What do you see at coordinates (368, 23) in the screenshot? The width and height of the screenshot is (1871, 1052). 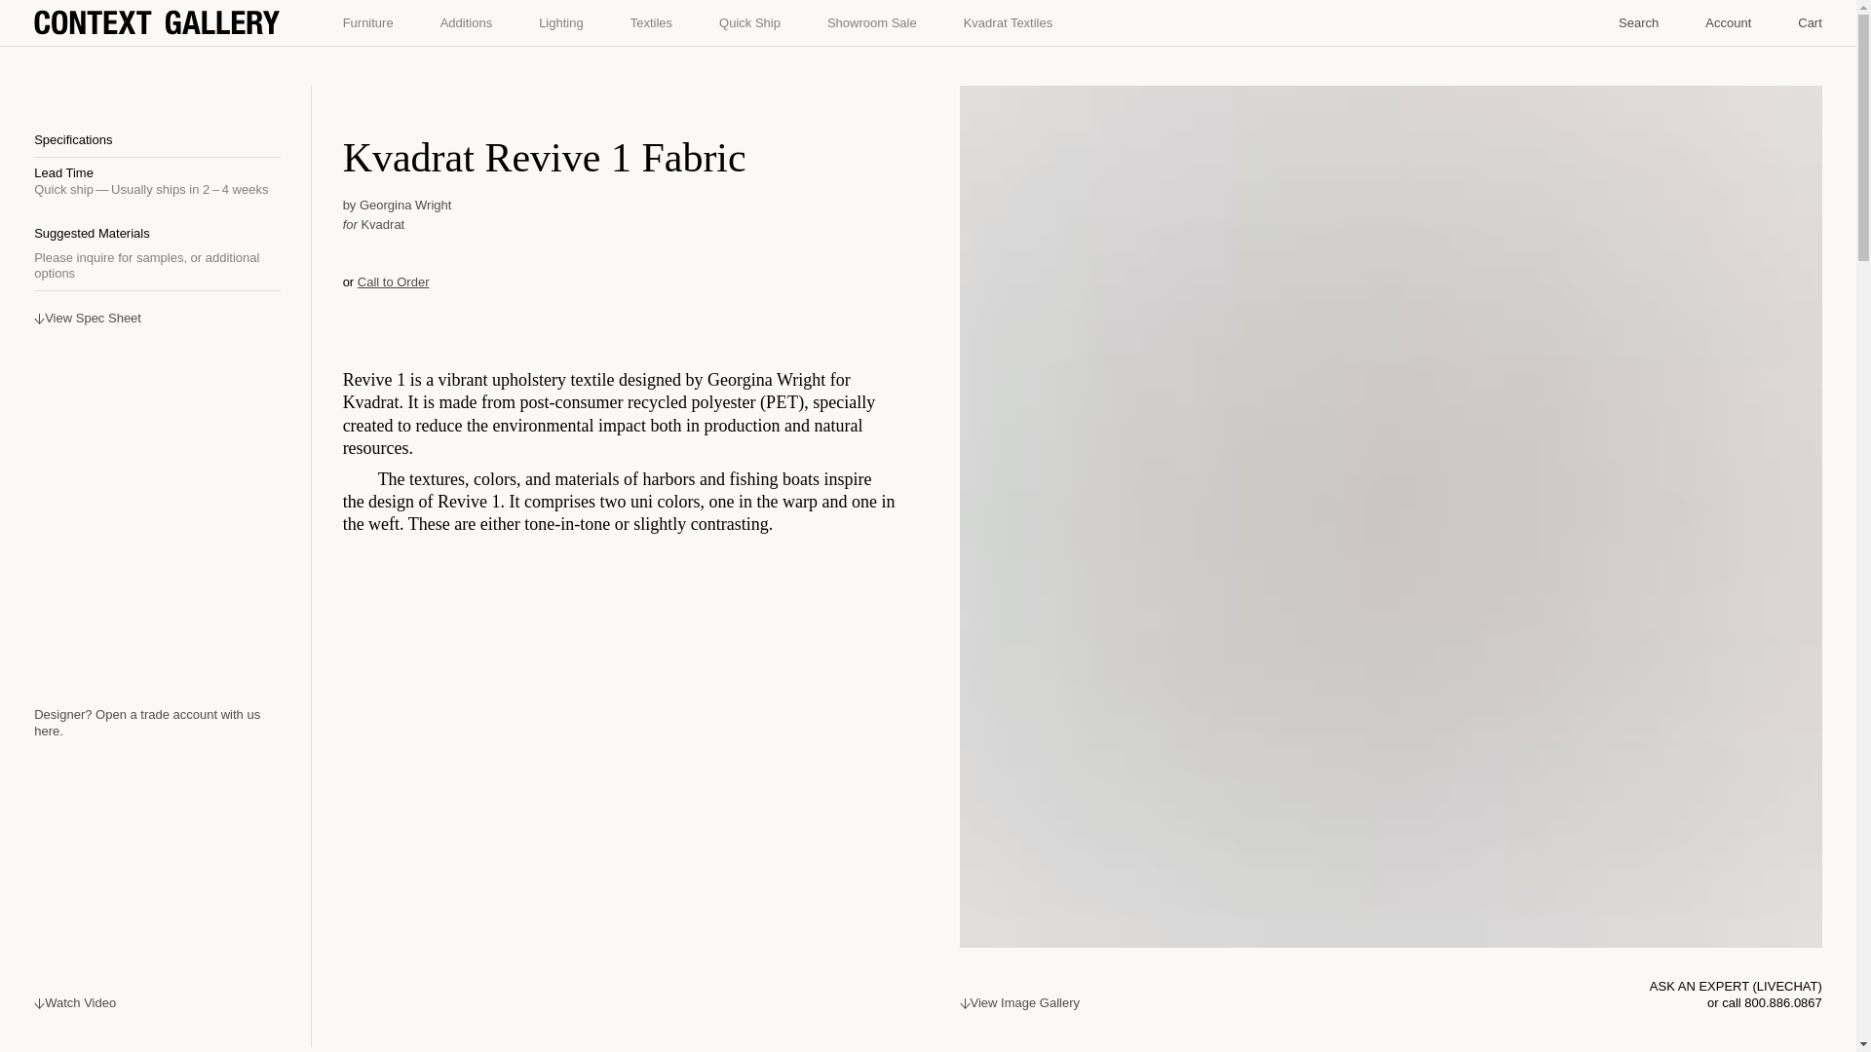 I see `Furniture` at bounding box center [368, 23].